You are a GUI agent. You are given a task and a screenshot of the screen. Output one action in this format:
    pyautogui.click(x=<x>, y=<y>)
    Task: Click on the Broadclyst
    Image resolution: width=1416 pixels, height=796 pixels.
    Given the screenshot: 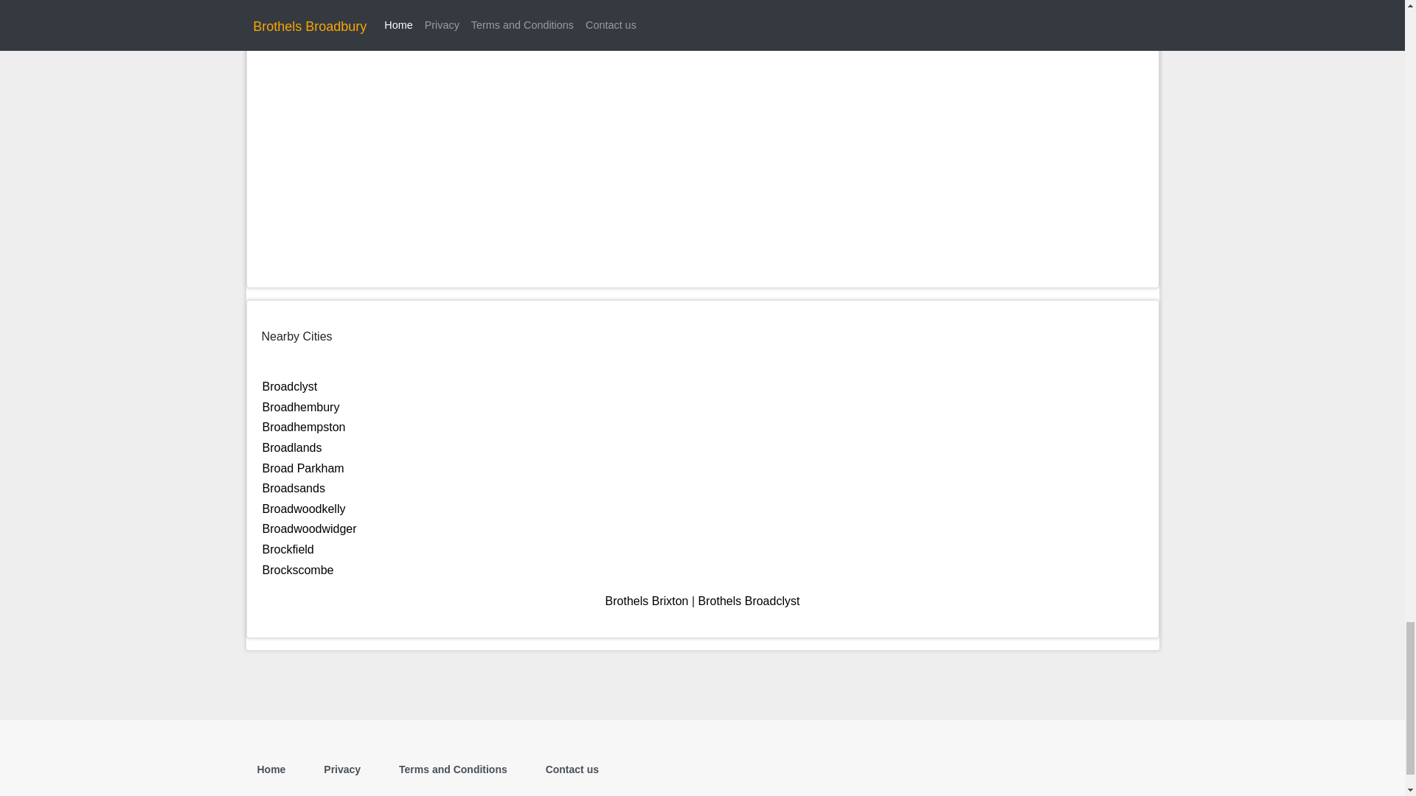 What is the action you would take?
    pyautogui.click(x=289, y=386)
    